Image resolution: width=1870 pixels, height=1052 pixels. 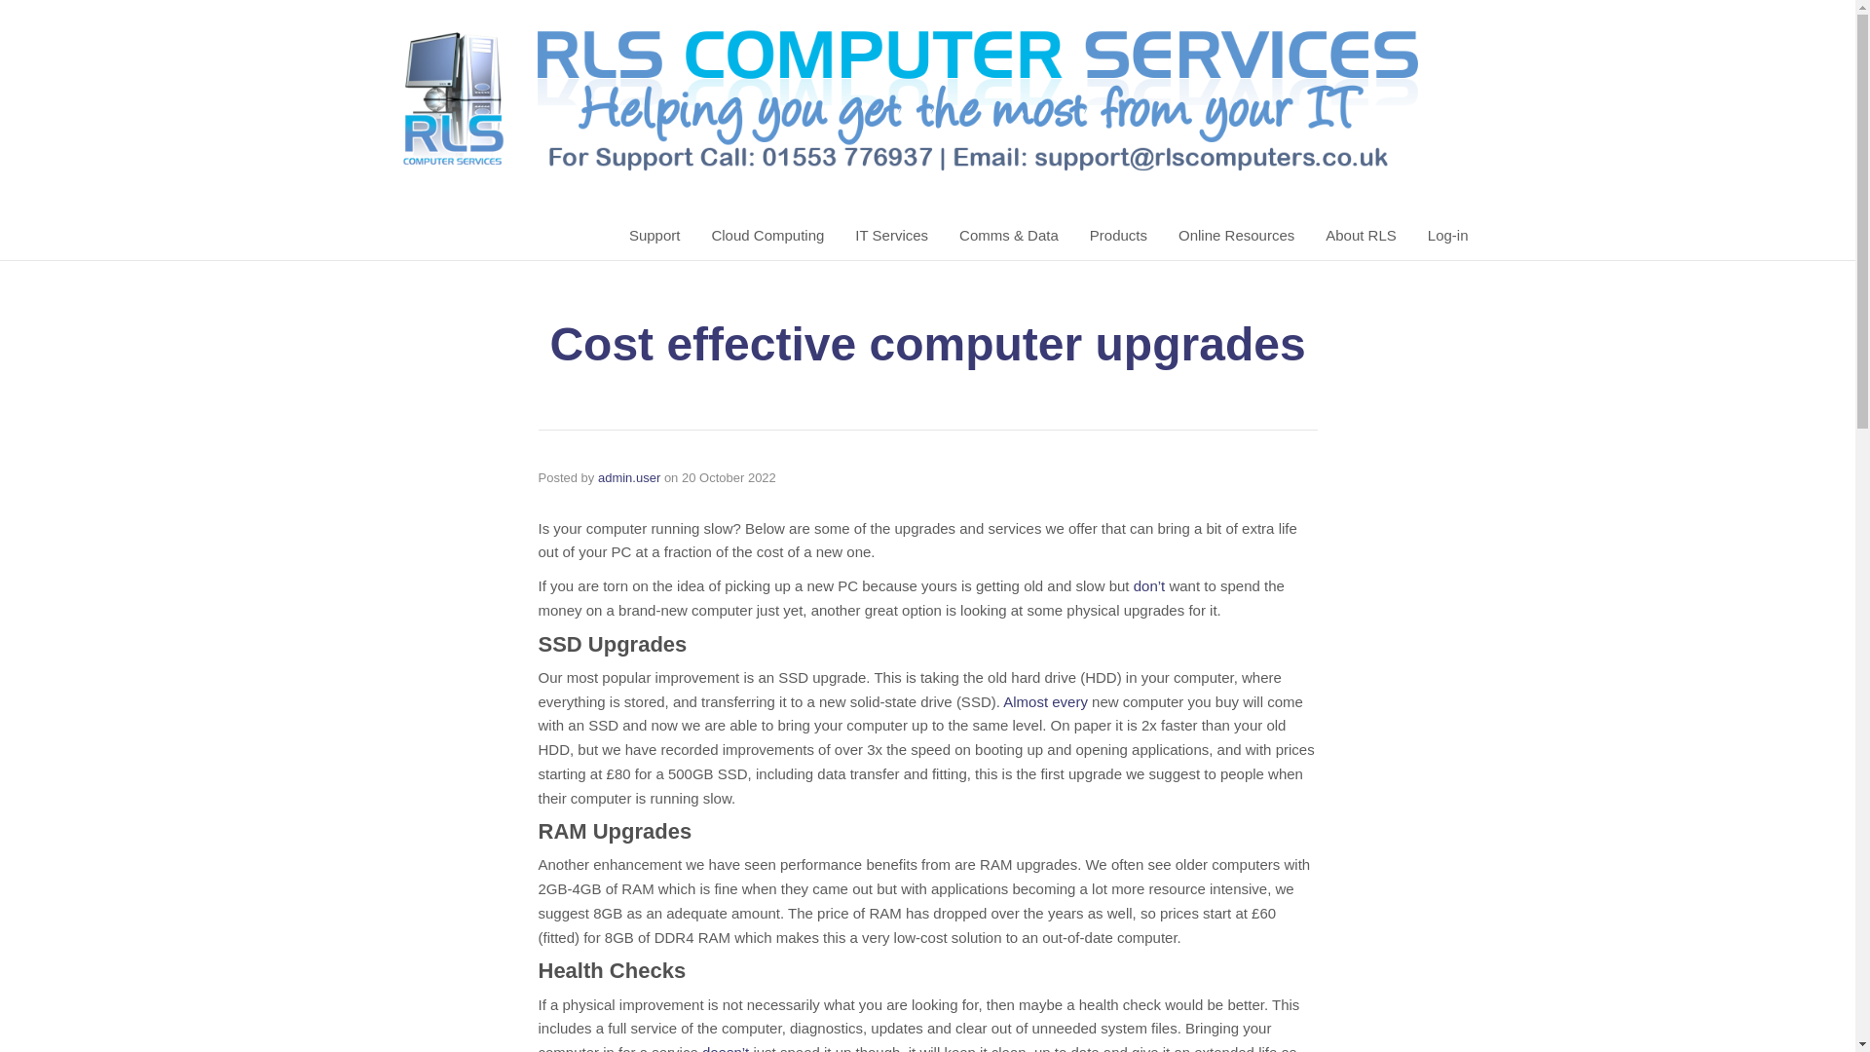 I want to click on Support, so click(x=654, y=236).